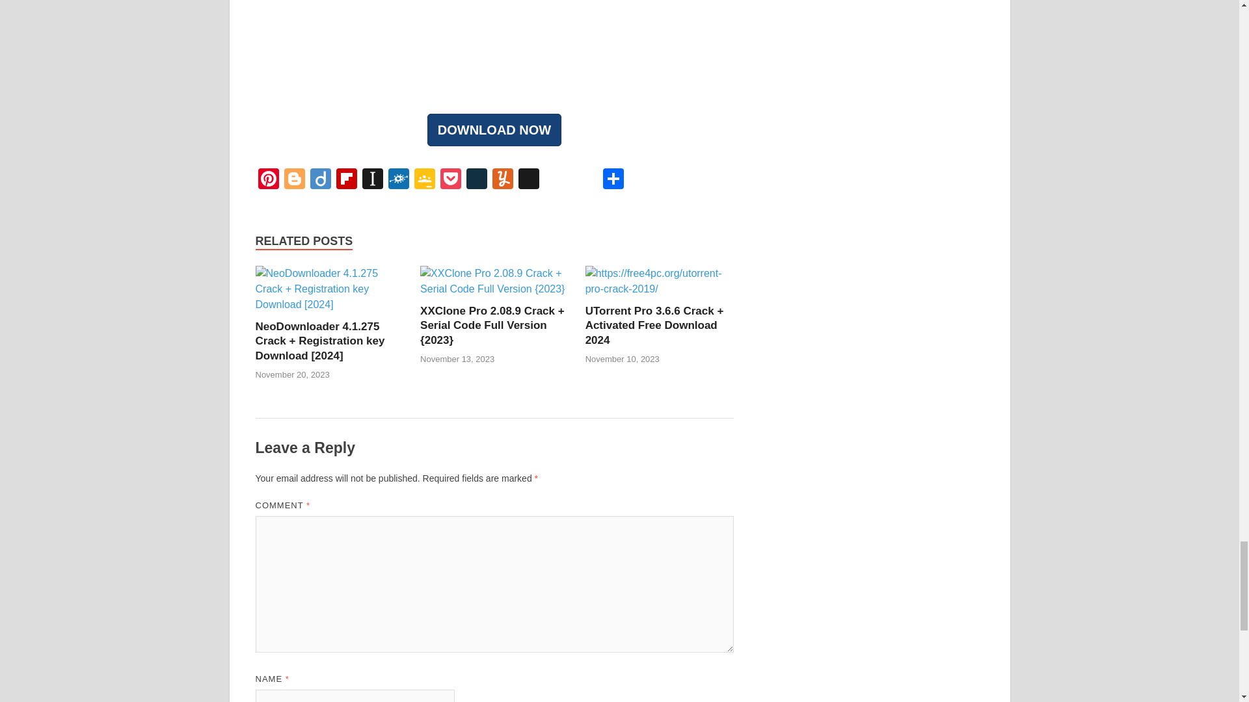 The image size is (1249, 702). I want to click on Pinterest, so click(268, 180).